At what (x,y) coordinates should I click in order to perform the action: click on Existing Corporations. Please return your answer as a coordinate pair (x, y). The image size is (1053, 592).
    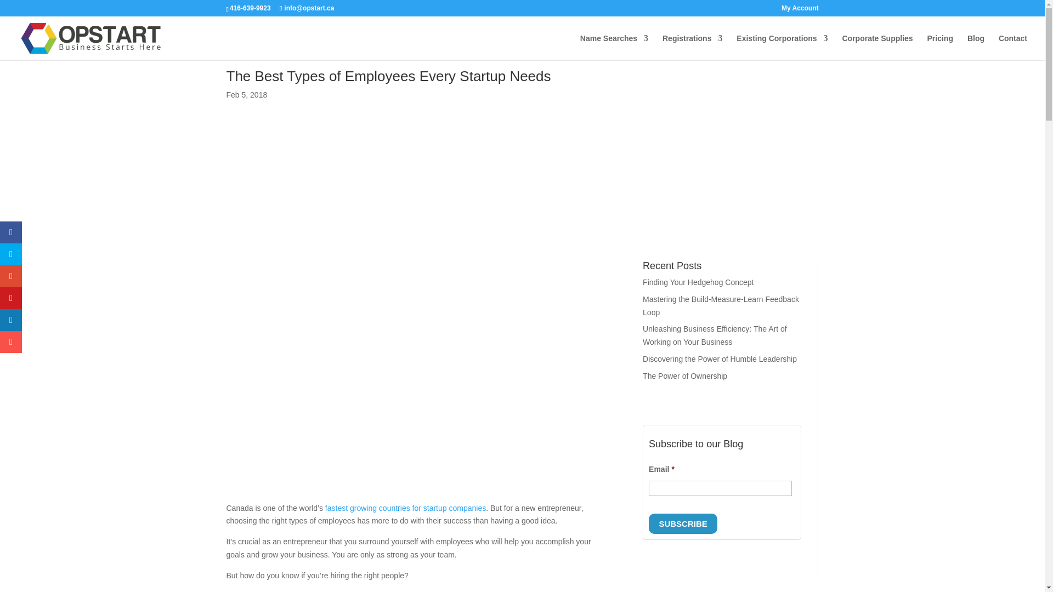
    Looking at the image, I should click on (782, 47).